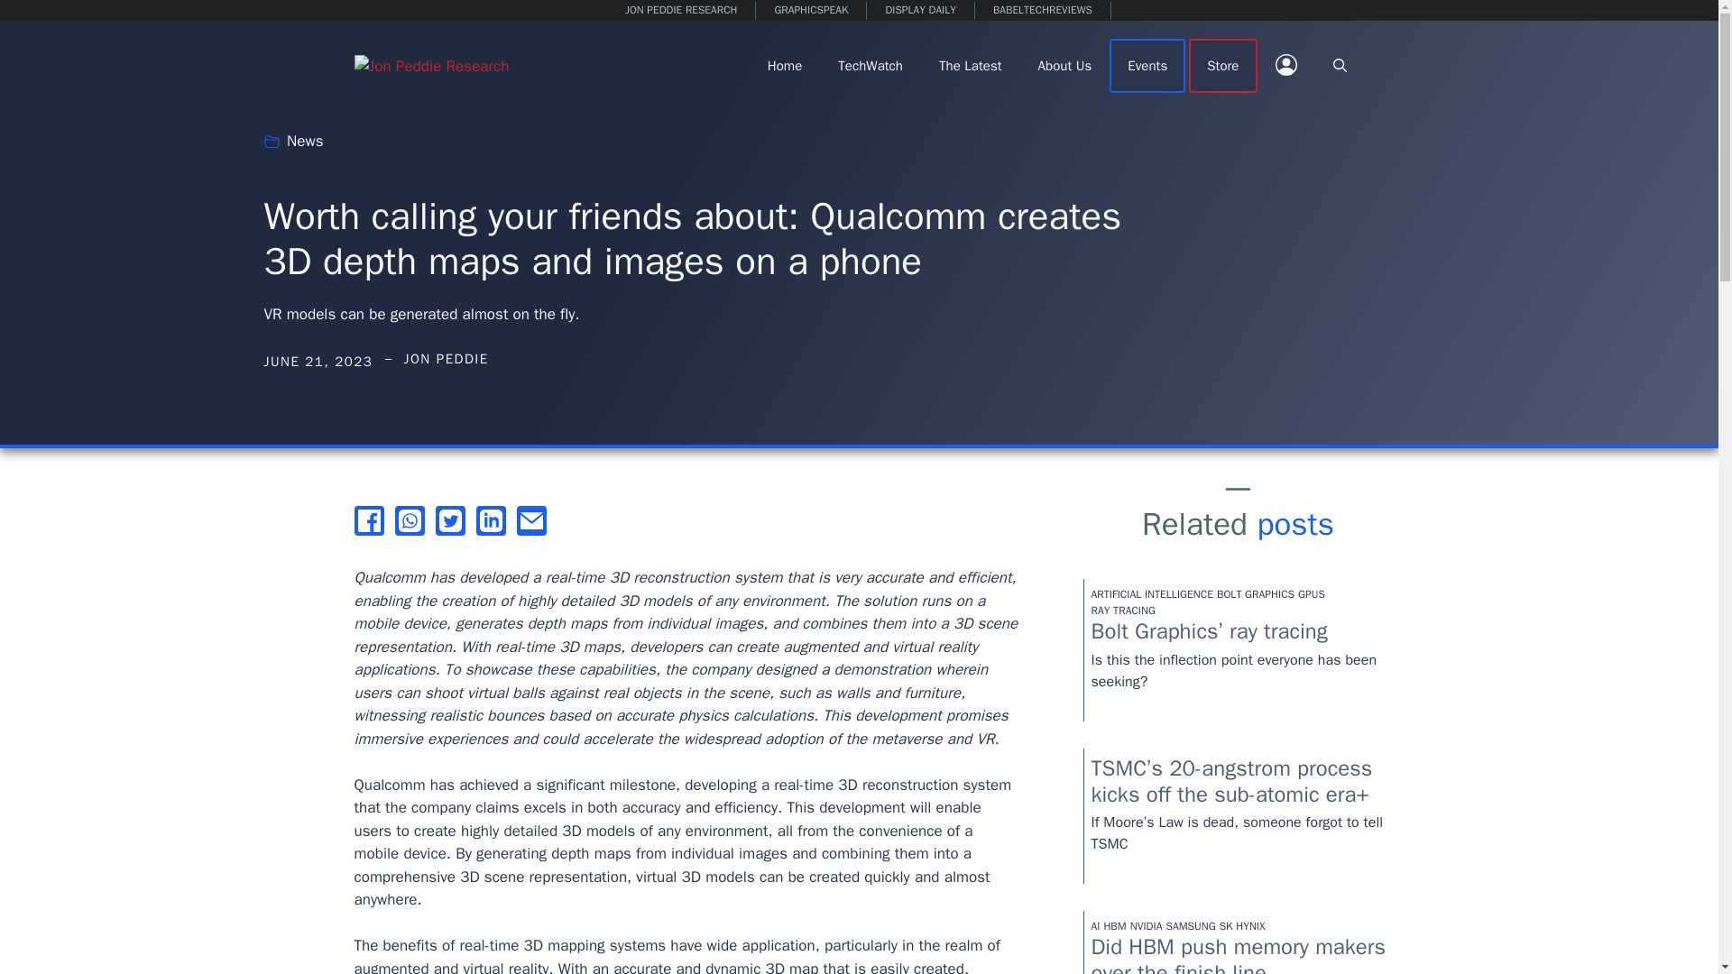 Image resolution: width=1732 pixels, height=974 pixels. What do you see at coordinates (811, 11) in the screenshot?
I see `GRAPHICSPEAK` at bounding box center [811, 11].